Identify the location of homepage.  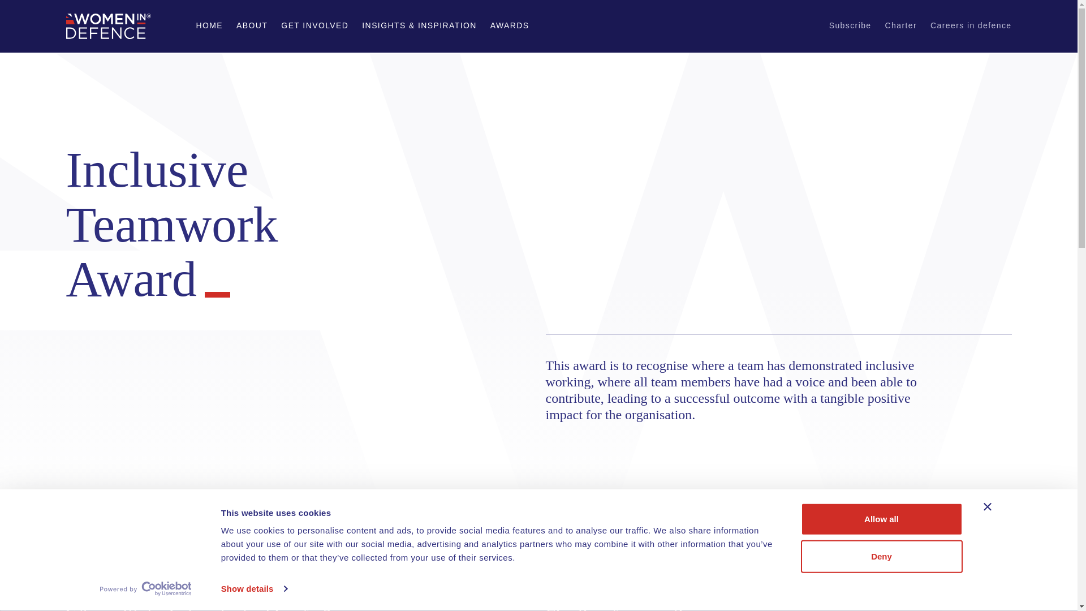
(107, 26).